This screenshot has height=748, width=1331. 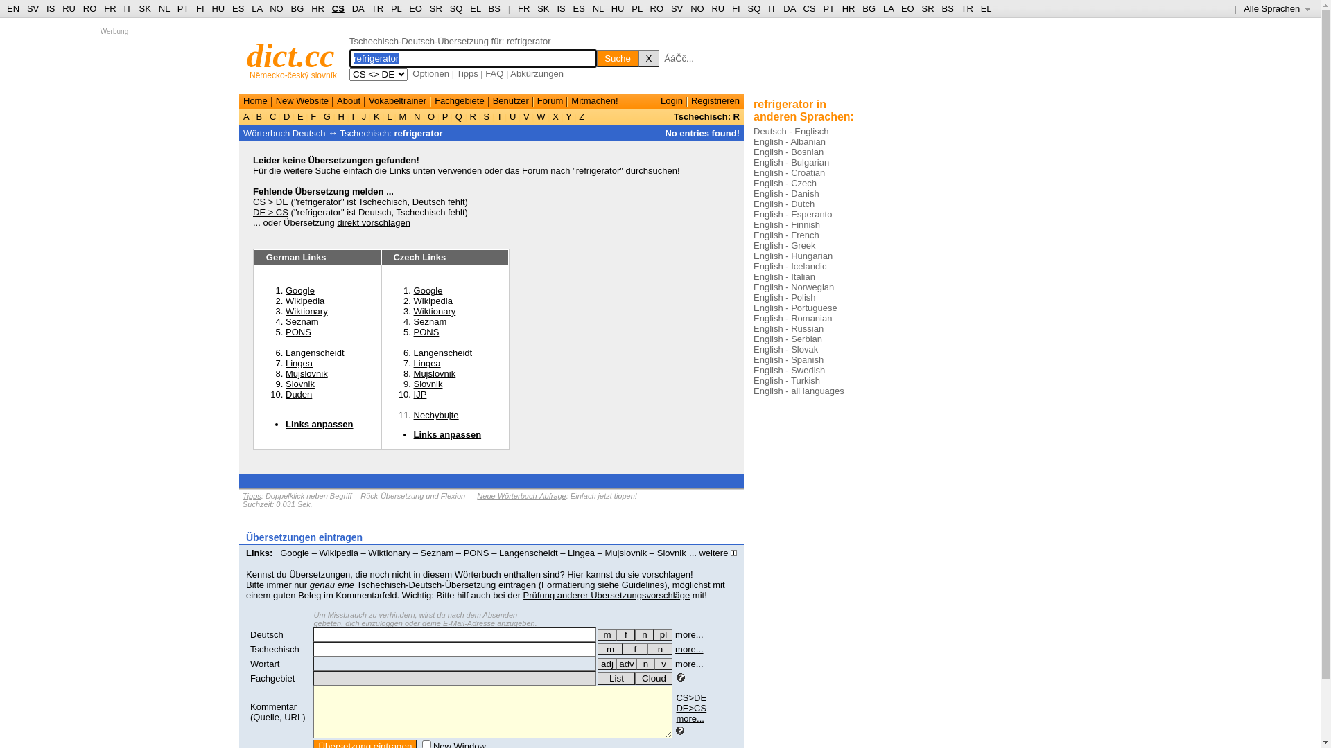 I want to click on FI, so click(x=736, y=8).